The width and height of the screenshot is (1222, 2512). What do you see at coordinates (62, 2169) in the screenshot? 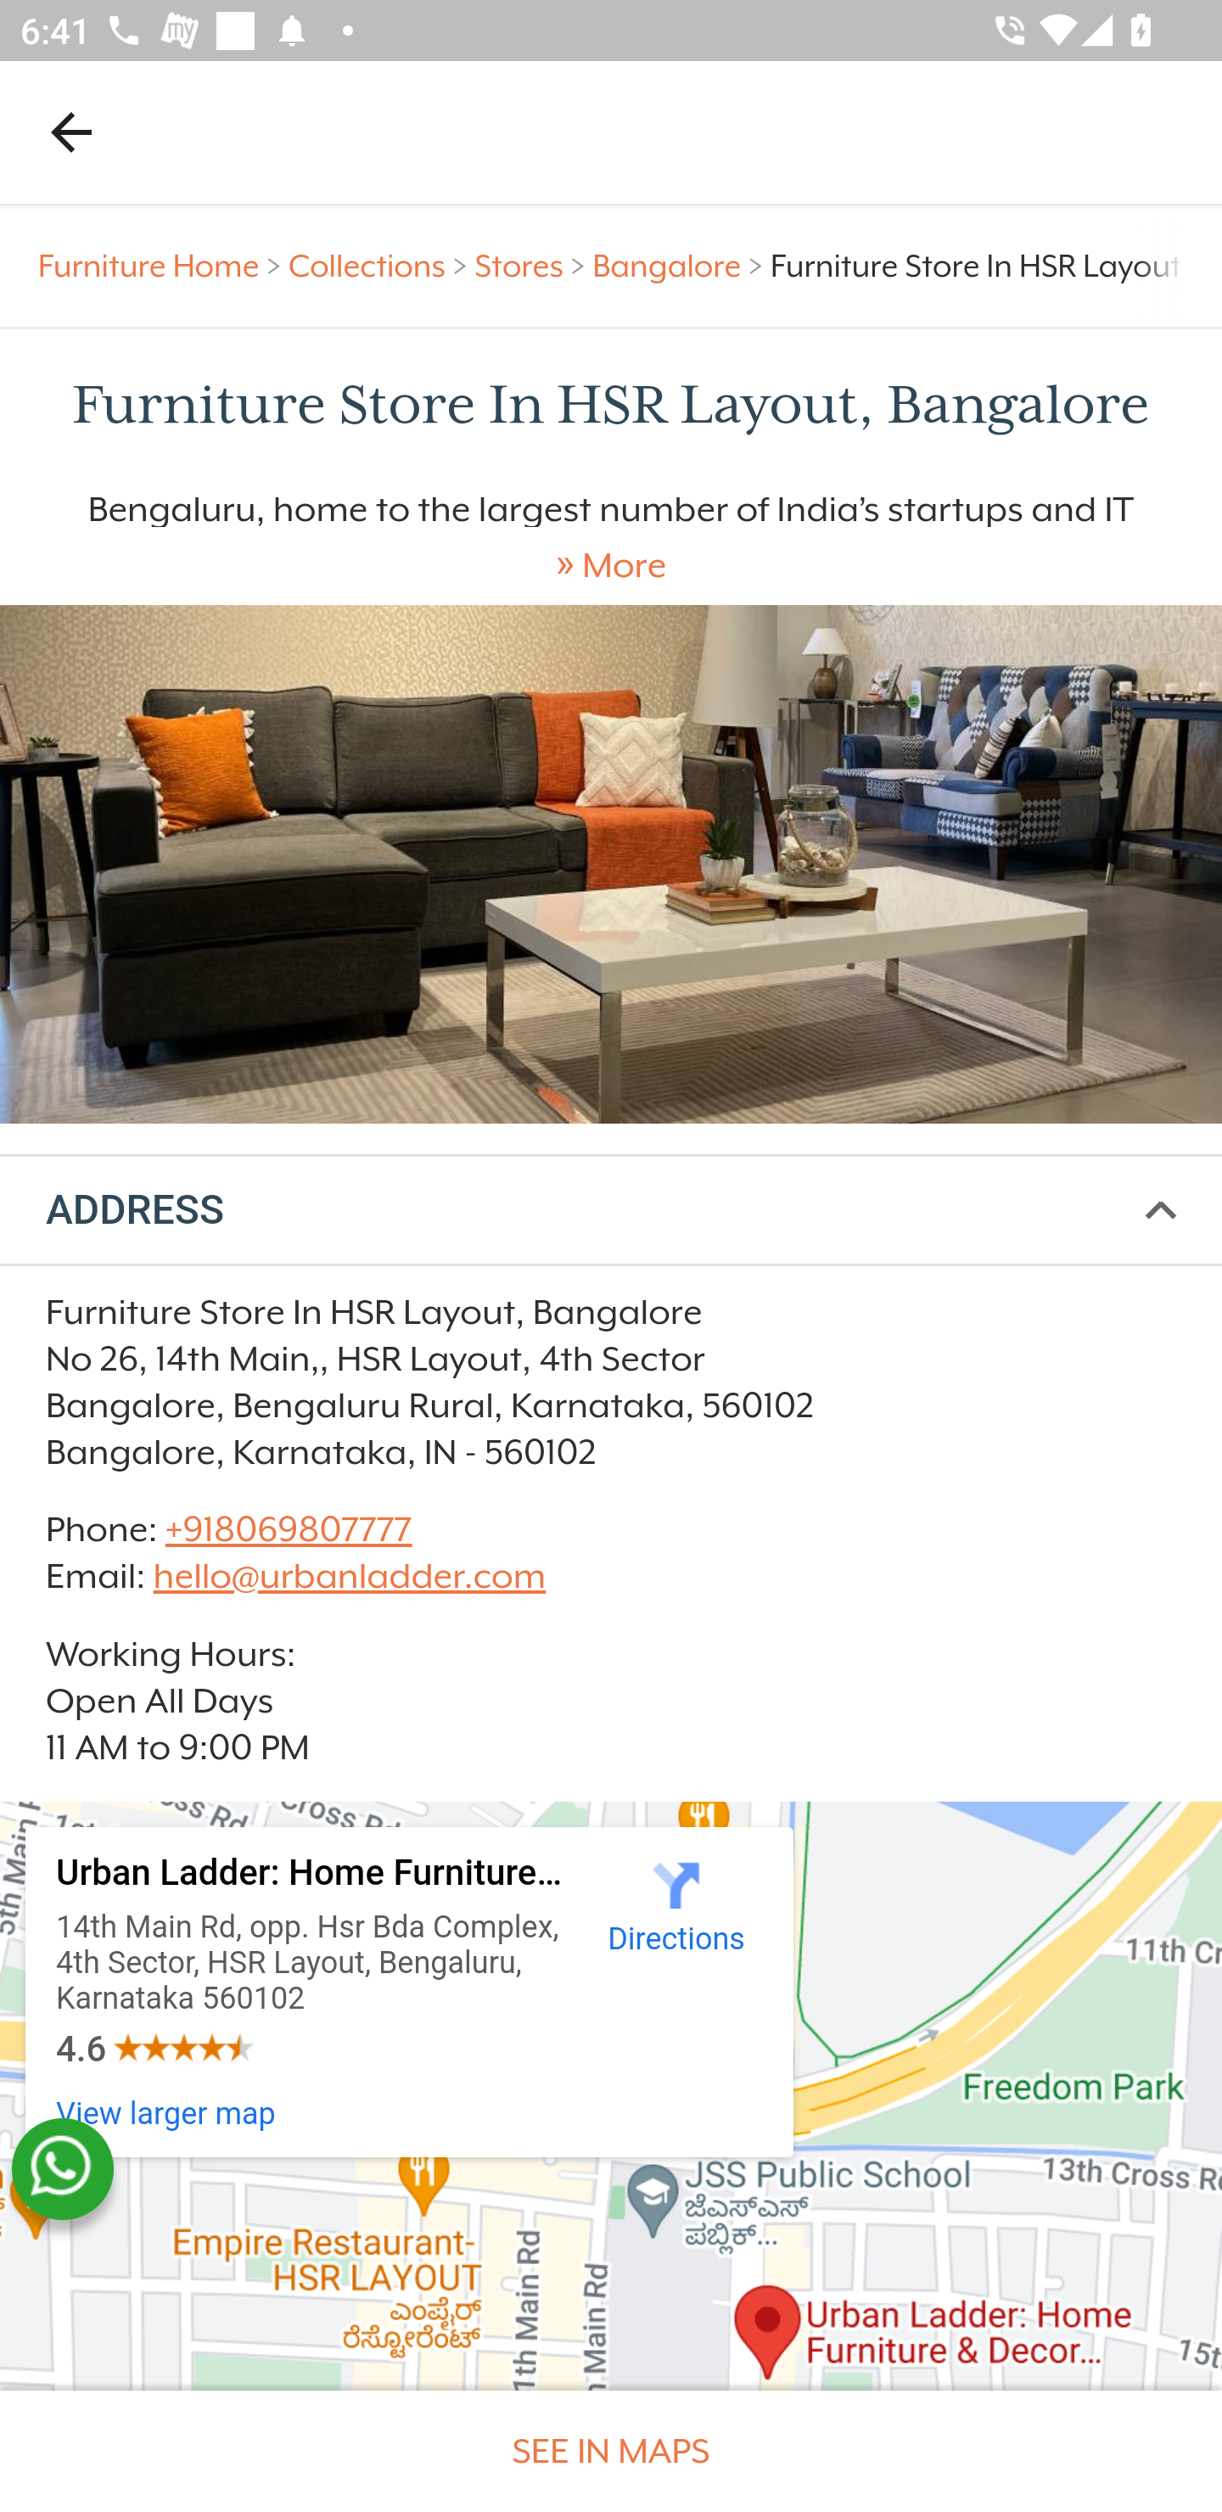
I see `whatsapp` at bounding box center [62, 2169].